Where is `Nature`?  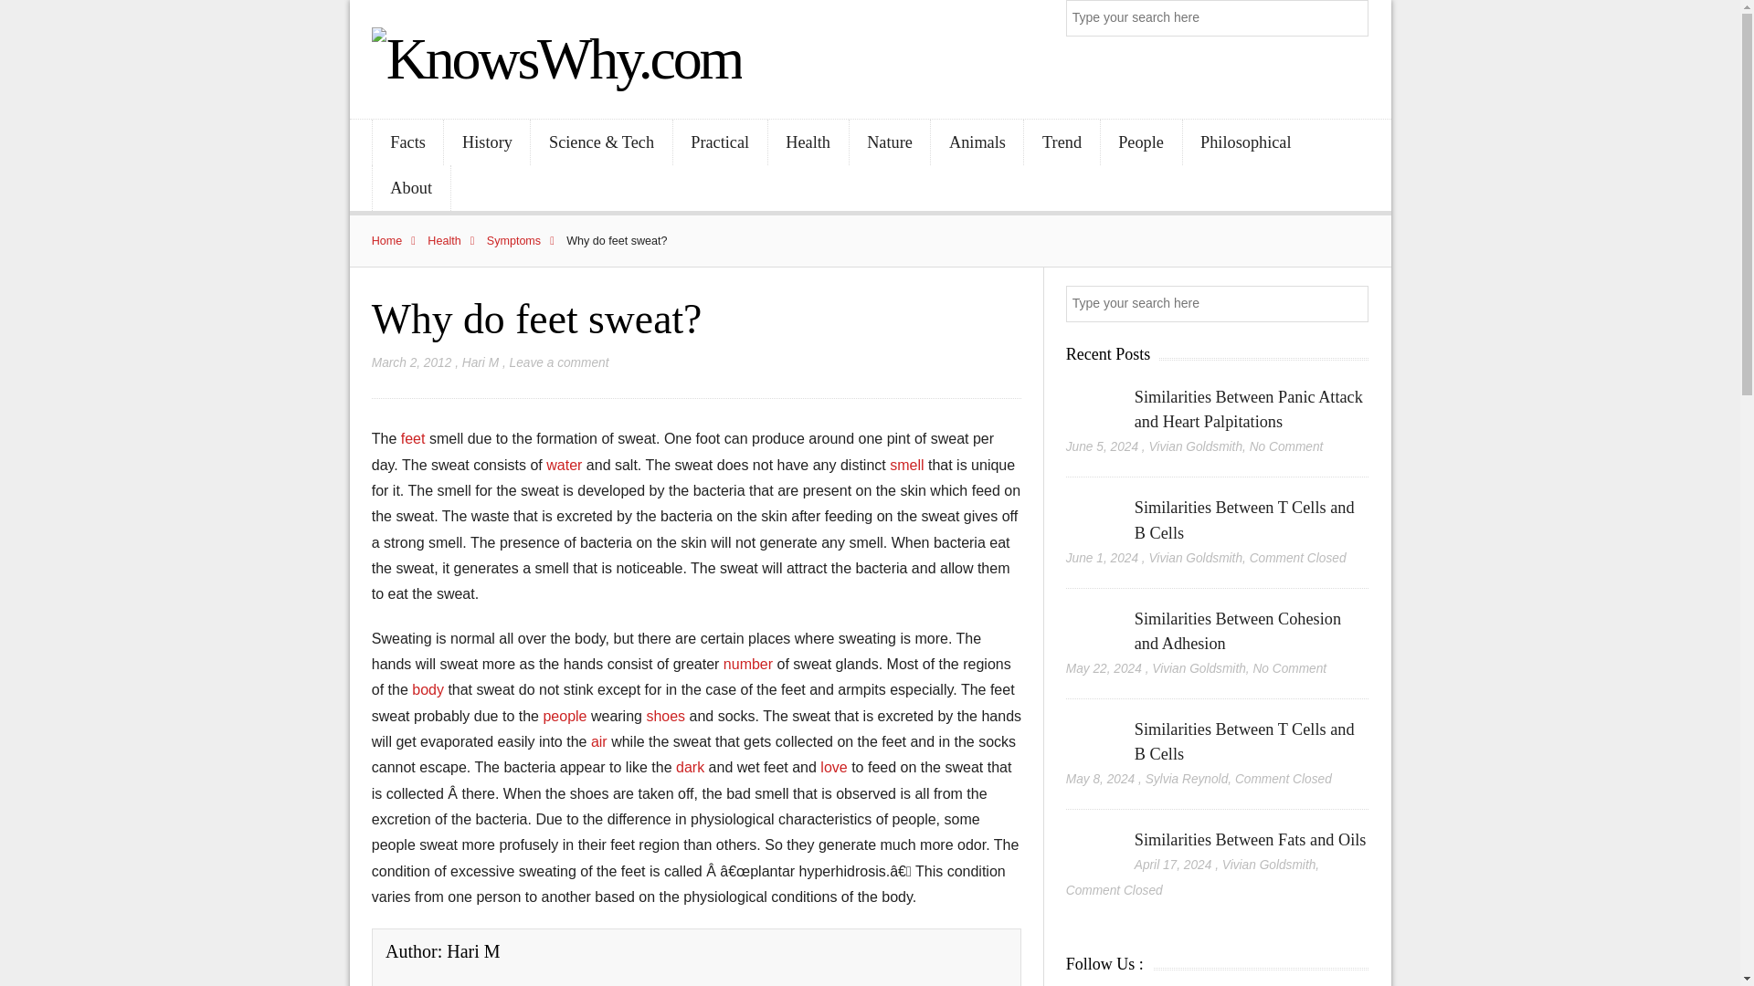
Nature is located at coordinates (890, 142).